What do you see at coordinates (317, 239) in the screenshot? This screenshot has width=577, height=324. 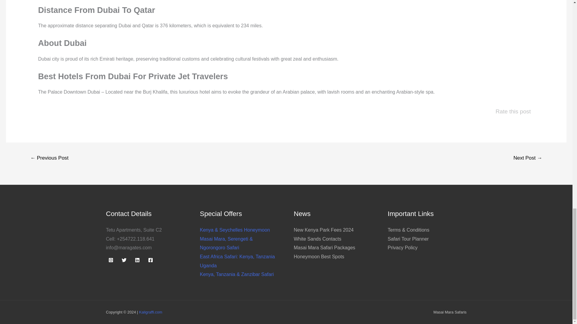 I see `White Sands Contacts` at bounding box center [317, 239].